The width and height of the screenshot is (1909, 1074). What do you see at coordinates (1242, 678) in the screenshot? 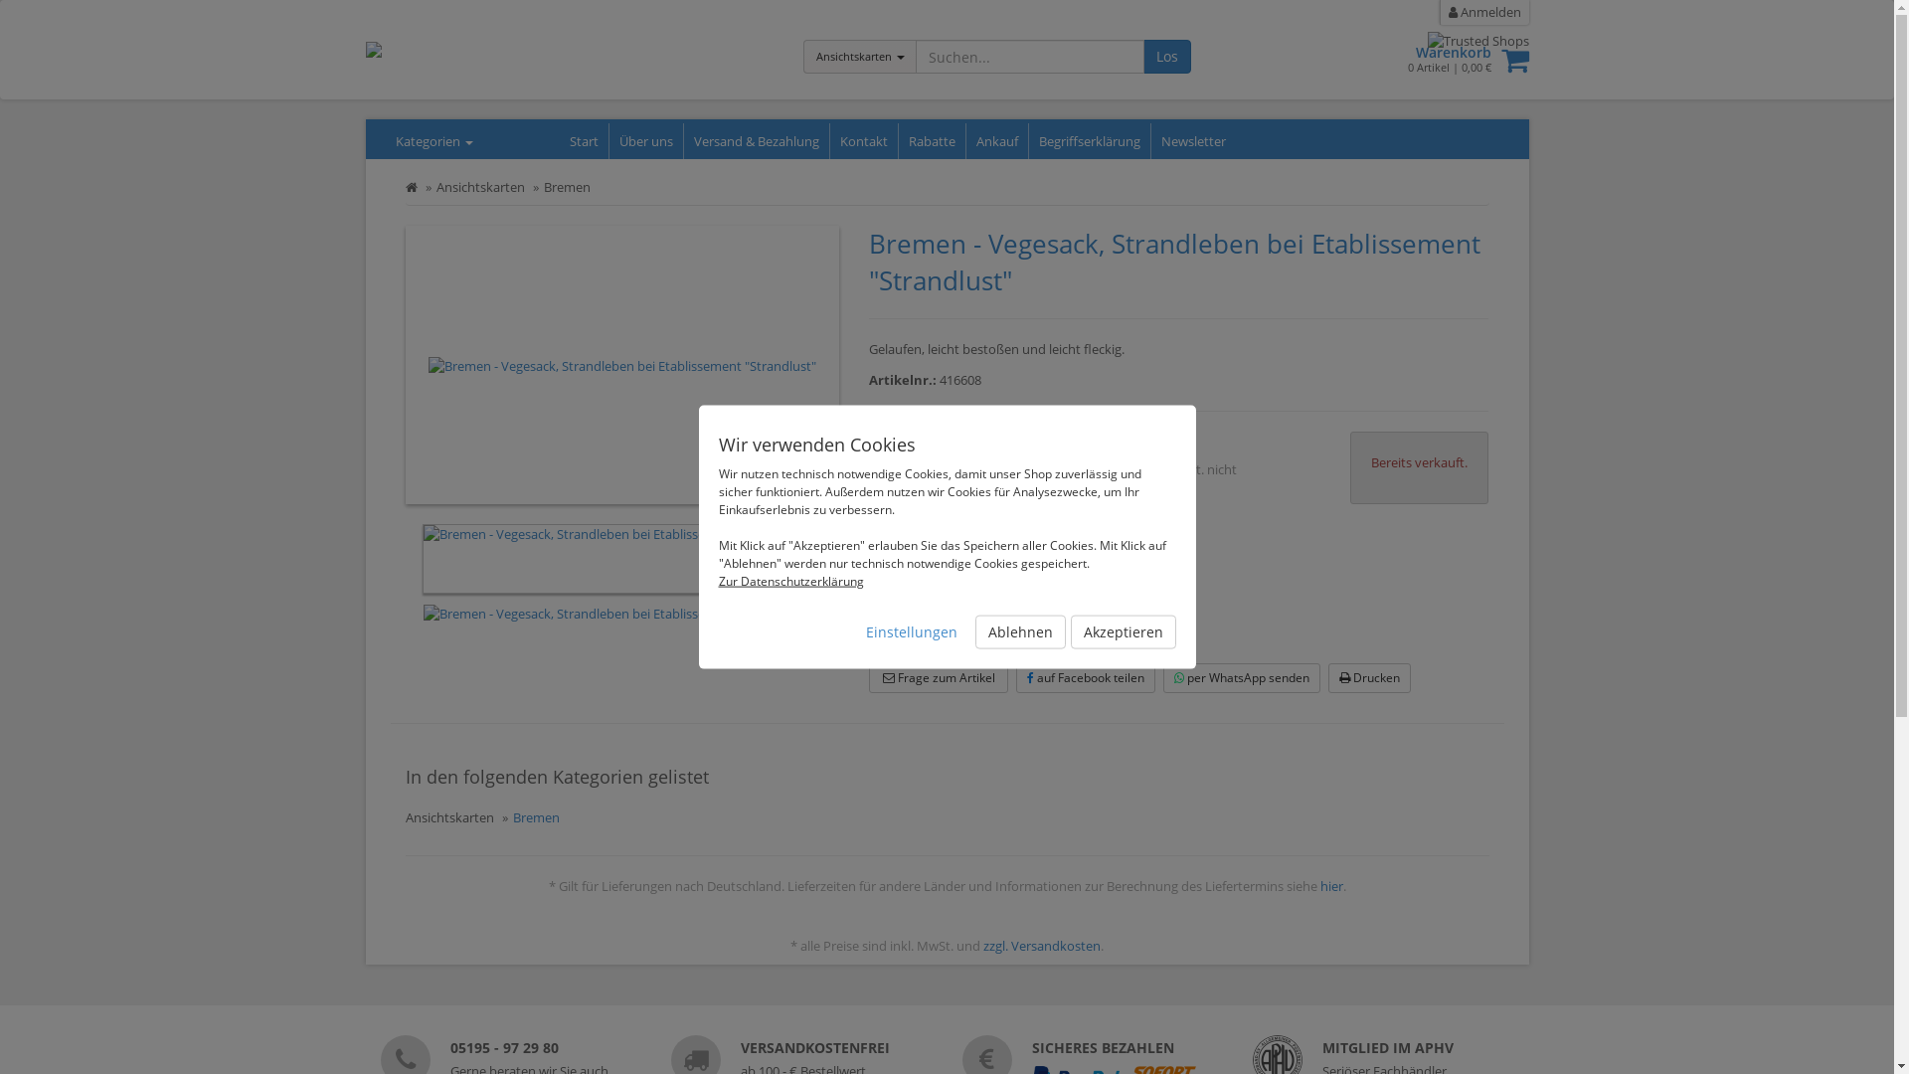
I see `per WhatsApp senden` at bounding box center [1242, 678].